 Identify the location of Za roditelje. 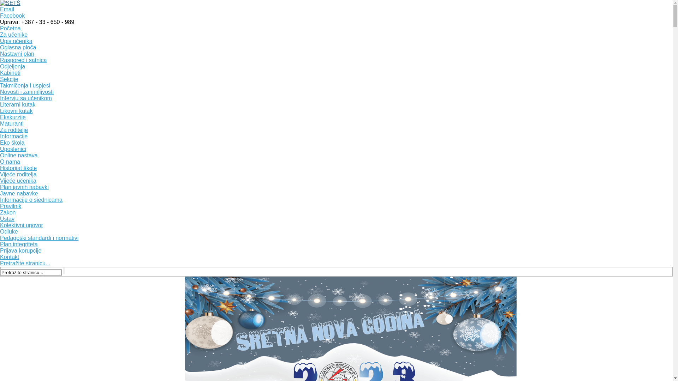
(14, 130).